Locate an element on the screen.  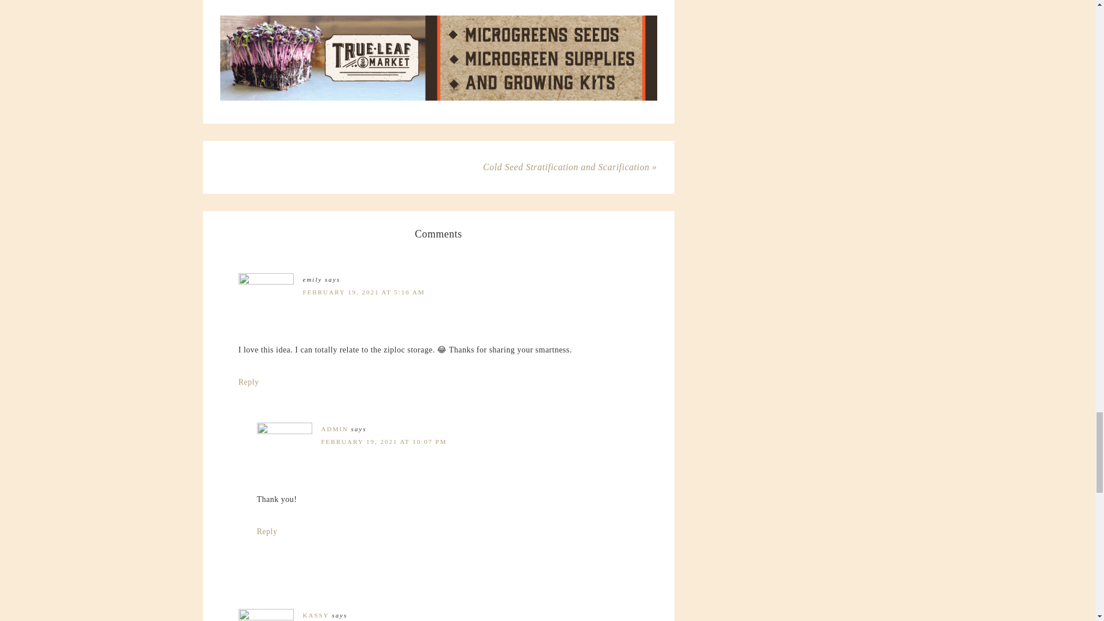
FEBRUARY 19, 2021 AT 5:16 AM is located at coordinates (363, 292).